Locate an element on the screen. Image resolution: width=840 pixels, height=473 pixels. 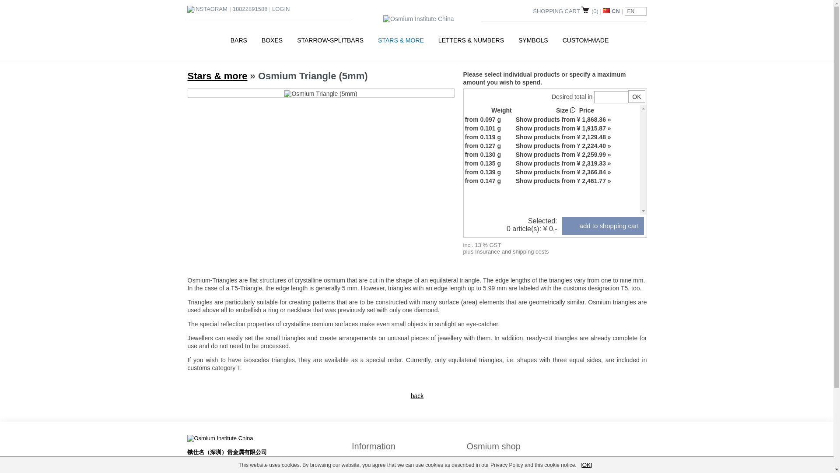
18822891588 is located at coordinates (250, 9).